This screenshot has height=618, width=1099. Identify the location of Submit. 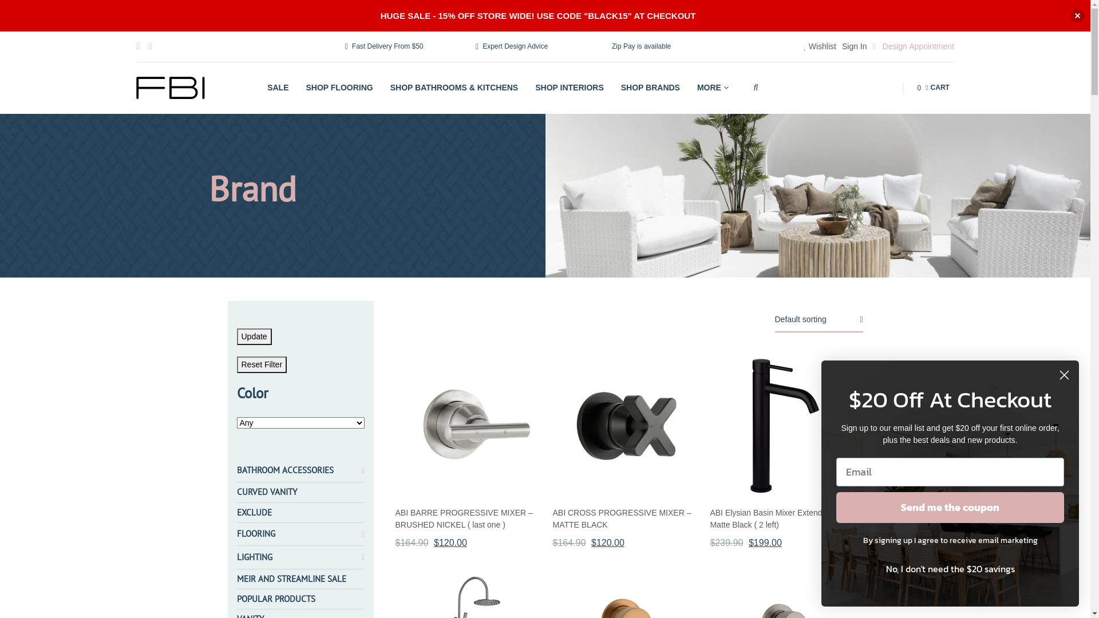
(19, 7).